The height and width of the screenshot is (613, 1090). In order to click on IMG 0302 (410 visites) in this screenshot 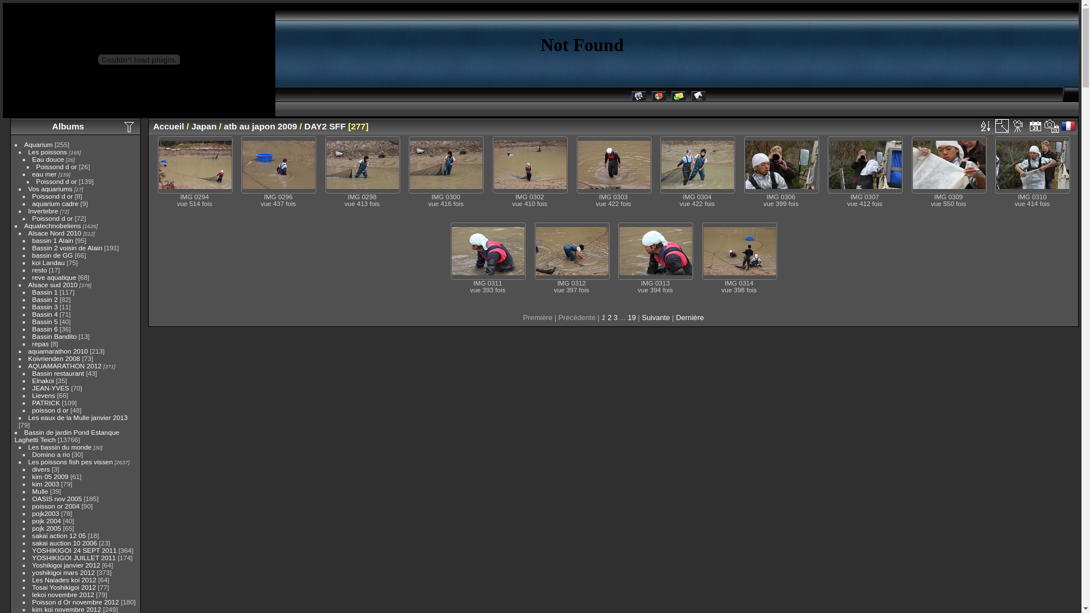, I will do `click(530, 165)`.